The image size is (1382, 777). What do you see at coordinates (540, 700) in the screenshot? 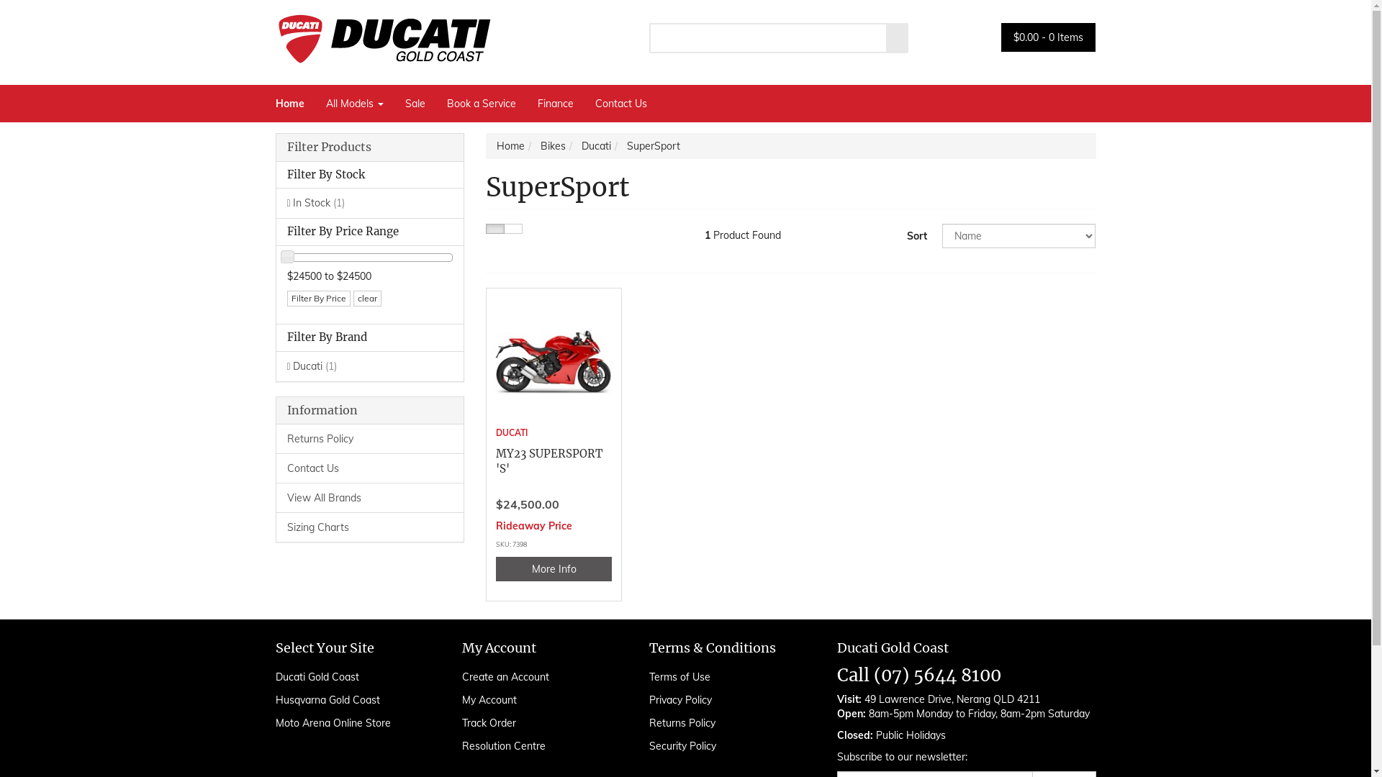
I see `My Account` at bounding box center [540, 700].